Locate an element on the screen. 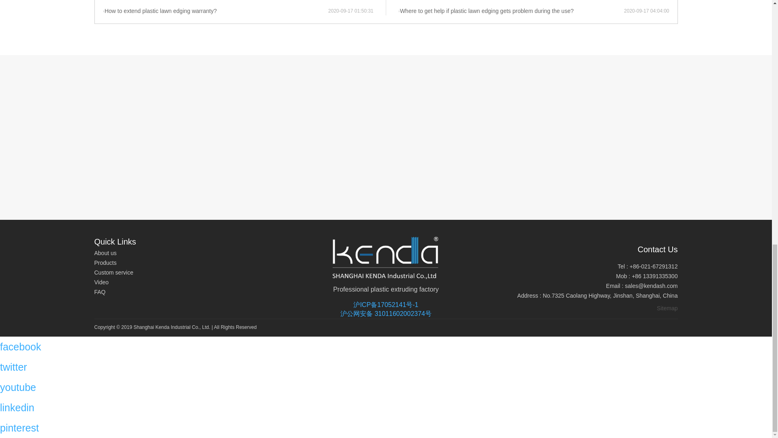 Image resolution: width=778 pixels, height=438 pixels. About us is located at coordinates (115, 253).